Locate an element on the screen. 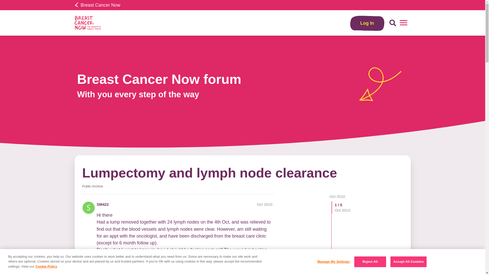 The width and height of the screenshot is (489, 275). Search is located at coordinates (393, 23).